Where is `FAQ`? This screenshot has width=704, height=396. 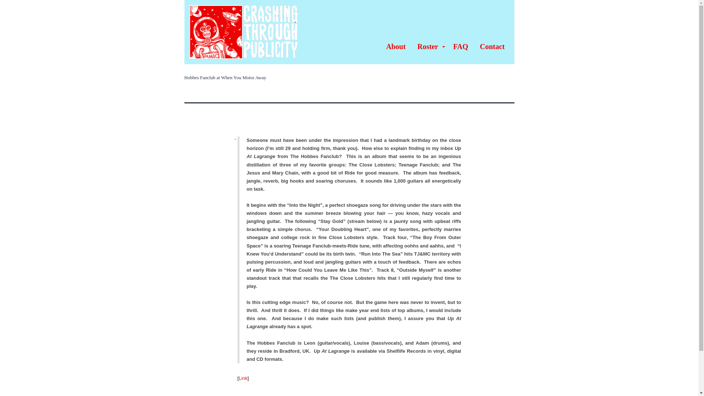
FAQ is located at coordinates (461, 46).